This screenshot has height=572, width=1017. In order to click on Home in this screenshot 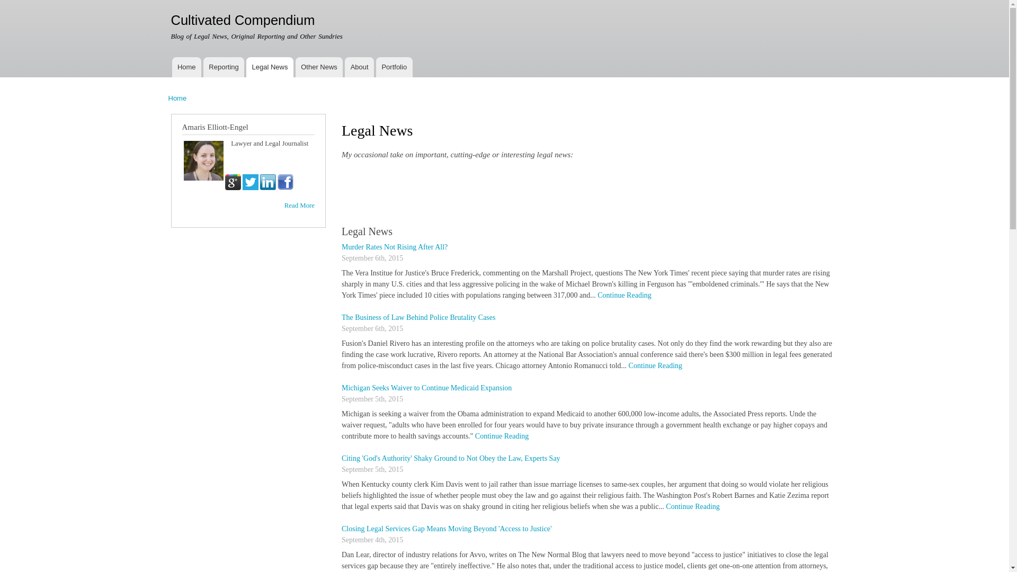, I will do `click(178, 99)`.